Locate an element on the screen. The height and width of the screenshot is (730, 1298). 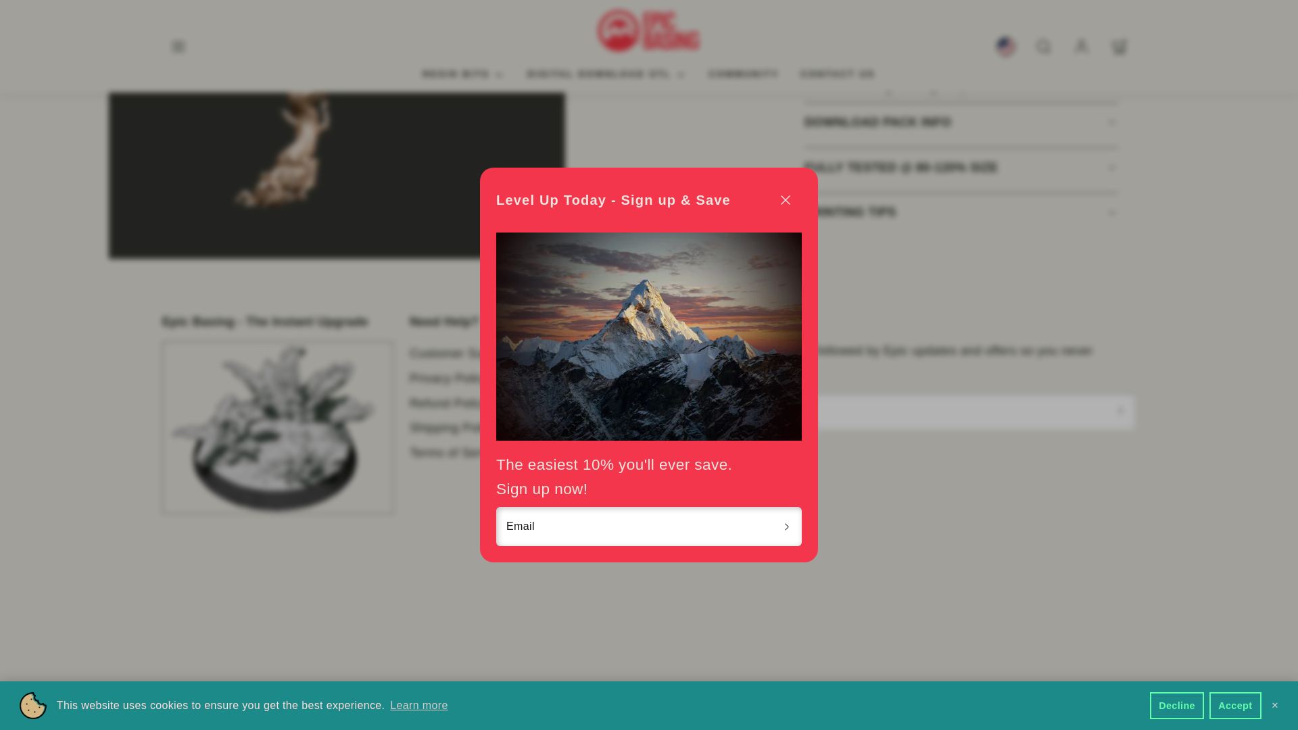
Discover is located at coordinates (268, 582).